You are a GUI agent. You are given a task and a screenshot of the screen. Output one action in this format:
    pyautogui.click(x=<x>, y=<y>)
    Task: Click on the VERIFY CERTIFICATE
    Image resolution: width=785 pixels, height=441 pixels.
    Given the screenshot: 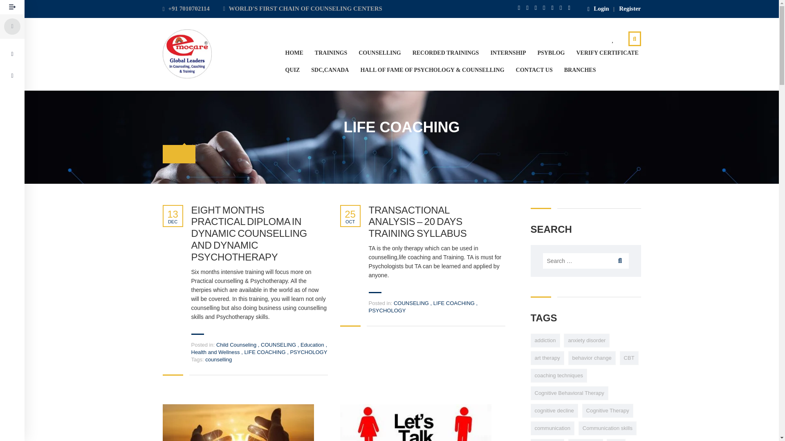 What is the action you would take?
    pyautogui.click(x=607, y=53)
    